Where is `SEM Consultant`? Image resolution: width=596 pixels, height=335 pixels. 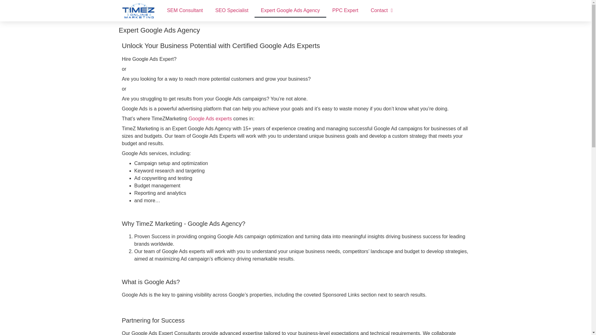 SEM Consultant is located at coordinates (185, 11).